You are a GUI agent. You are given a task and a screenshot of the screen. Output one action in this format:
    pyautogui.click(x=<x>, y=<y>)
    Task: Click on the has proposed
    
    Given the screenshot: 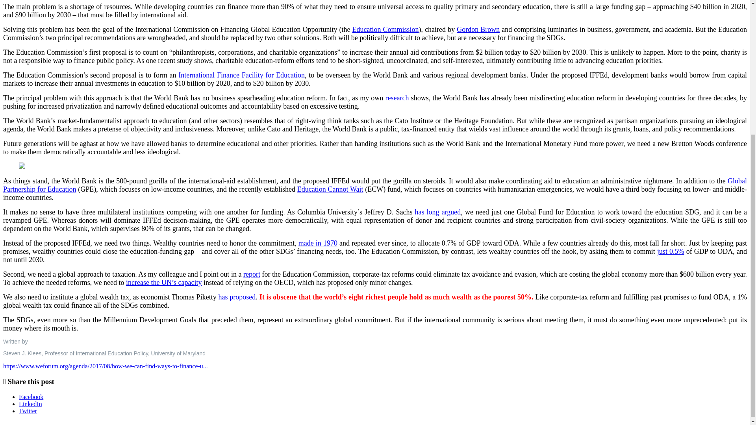 What is the action you would take?
    pyautogui.click(x=237, y=297)
    